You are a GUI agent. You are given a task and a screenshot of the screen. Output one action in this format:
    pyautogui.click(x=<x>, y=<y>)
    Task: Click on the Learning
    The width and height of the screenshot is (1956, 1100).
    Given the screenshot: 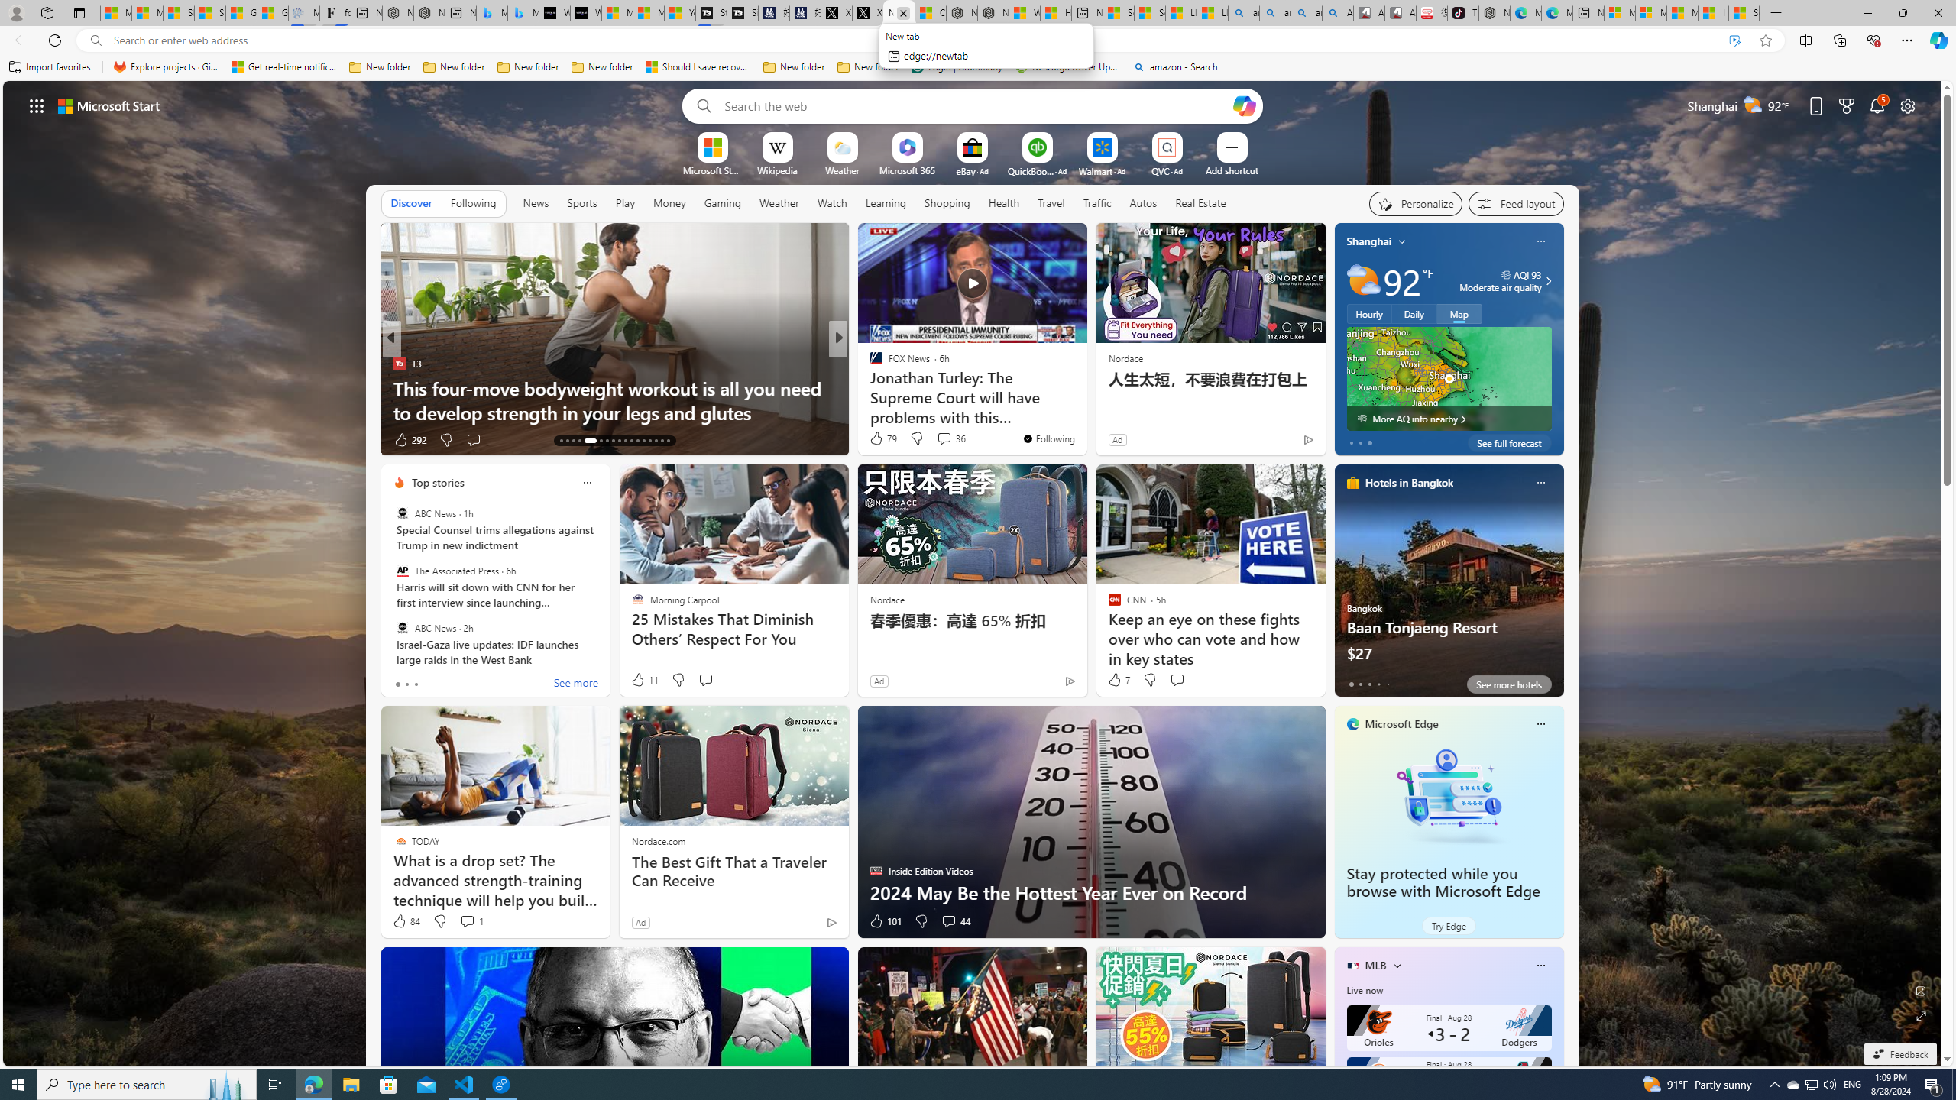 What is the action you would take?
    pyautogui.click(x=885, y=202)
    